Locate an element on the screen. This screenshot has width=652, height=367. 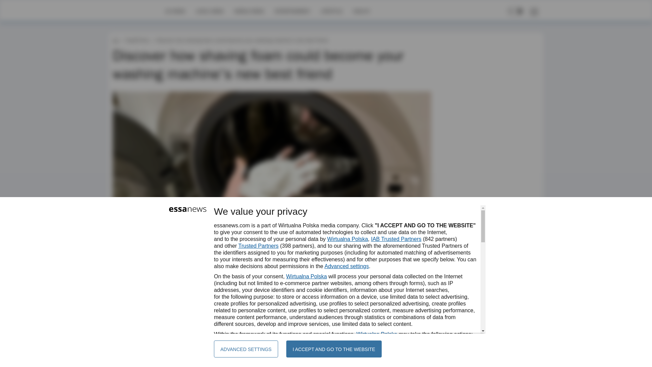
LOCAL NEWS is located at coordinates (210, 11).